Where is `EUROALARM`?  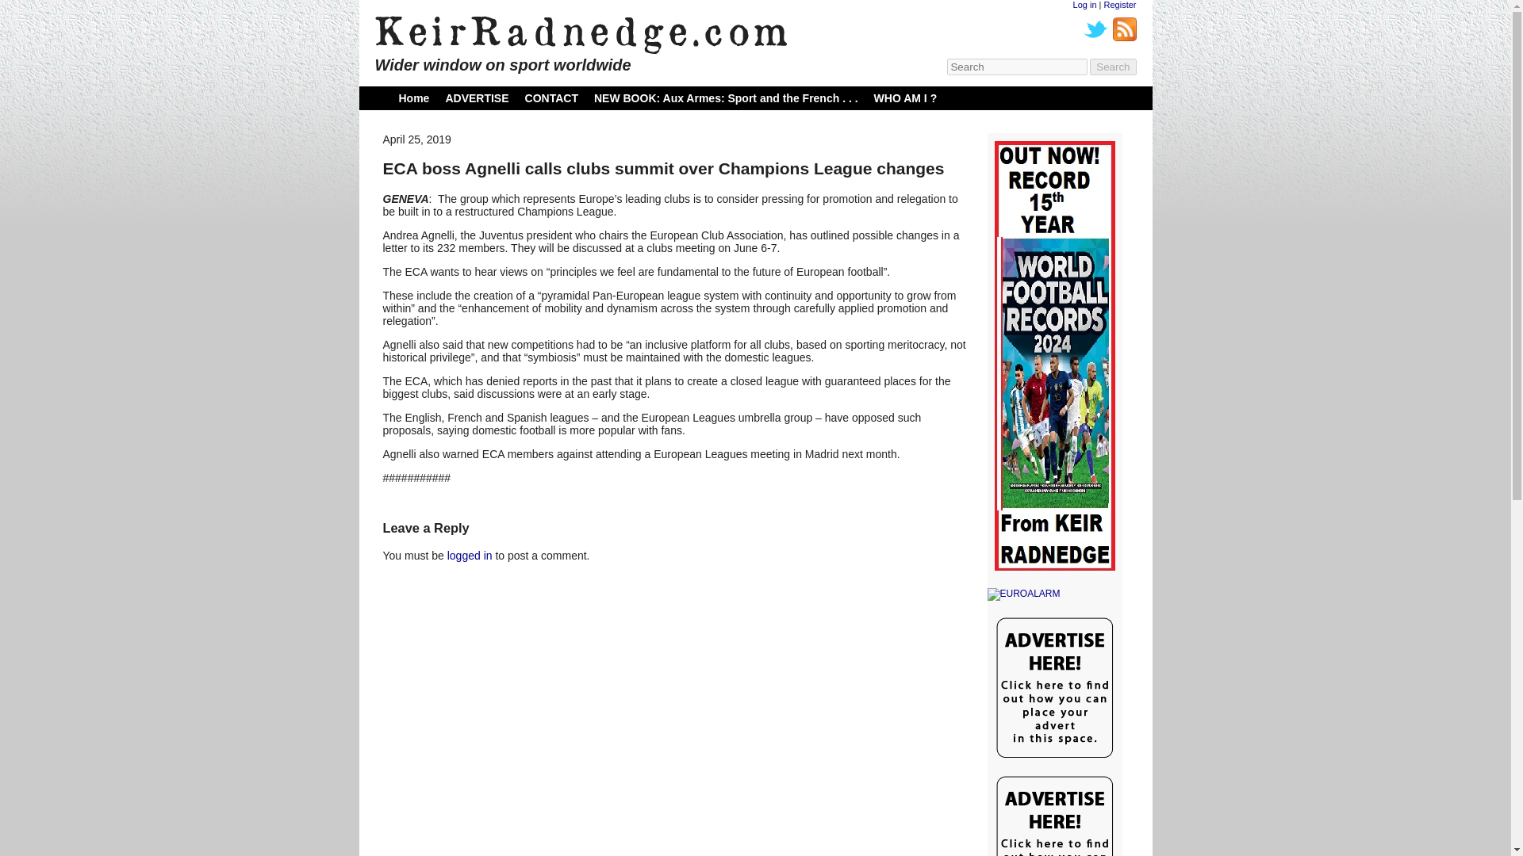 EUROALARM is located at coordinates (1053, 594).